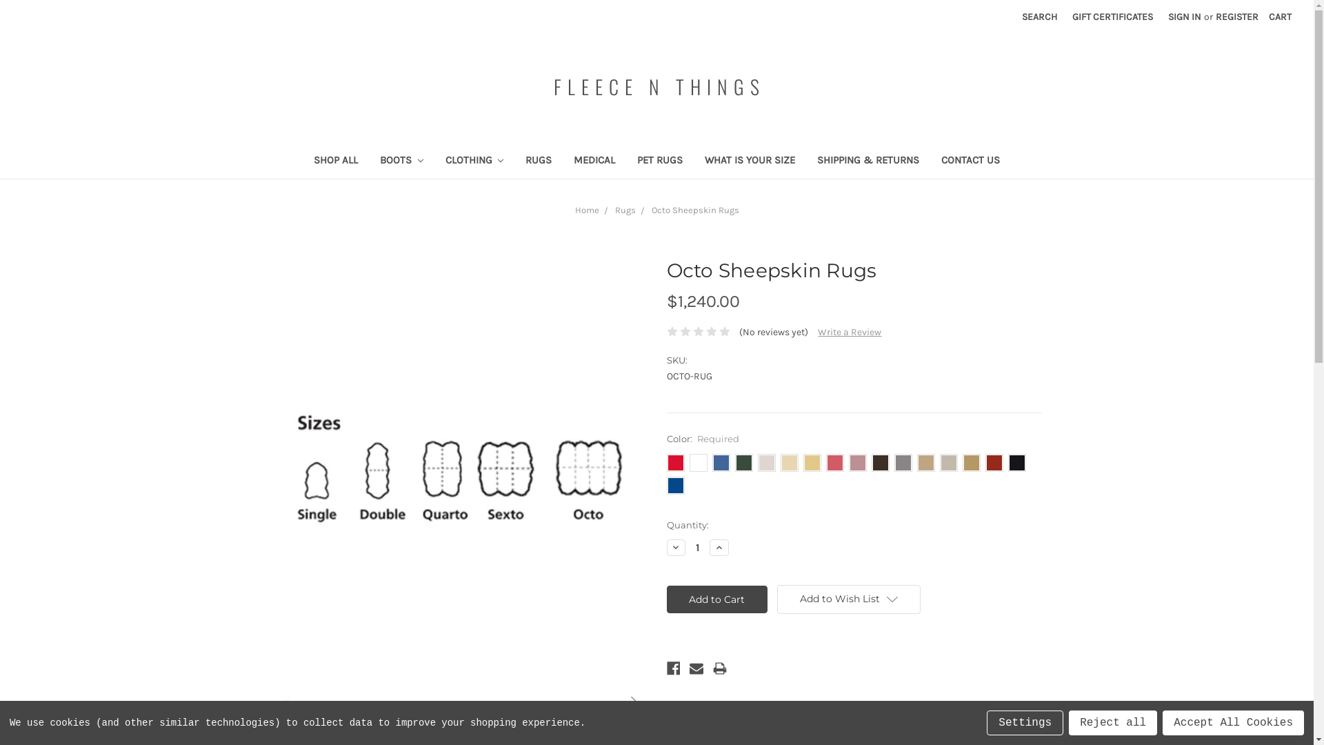 The width and height of the screenshot is (1324, 745). What do you see at coordinates (336, 161) in the screenshot?
I see `SHOP ALL` at bounding box center [336, 161].